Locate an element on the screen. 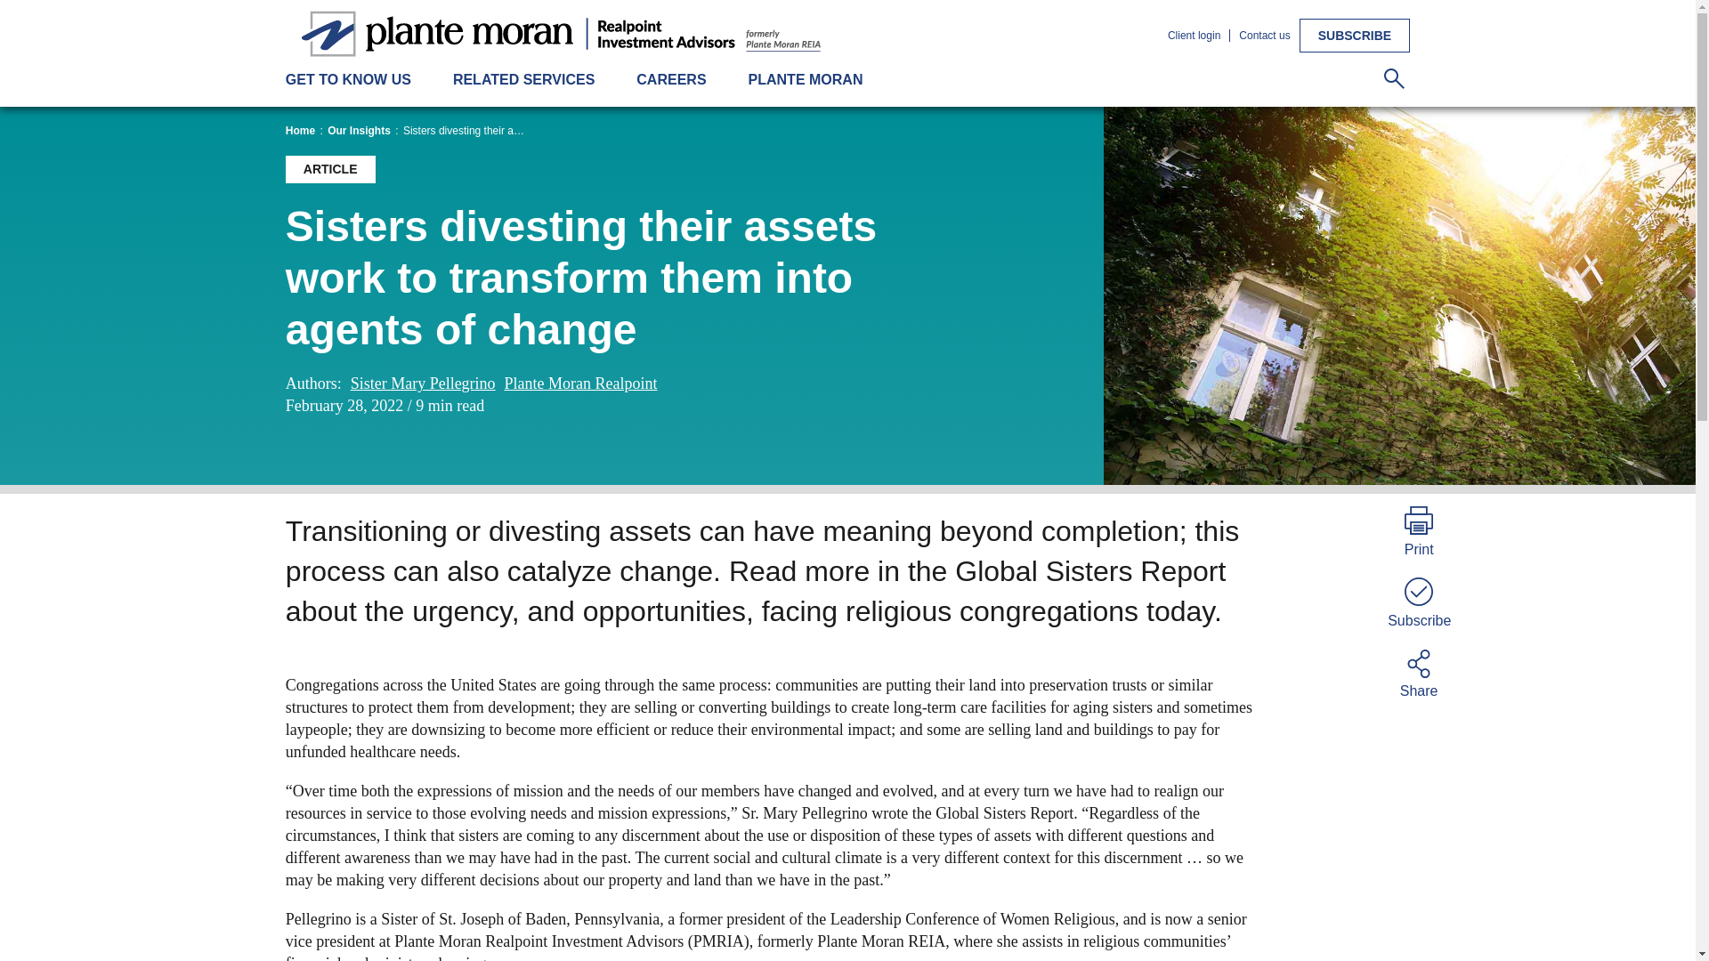 The width and height of the screenshot is (1709, 961). Client login is located at coordinates (1193, 36).